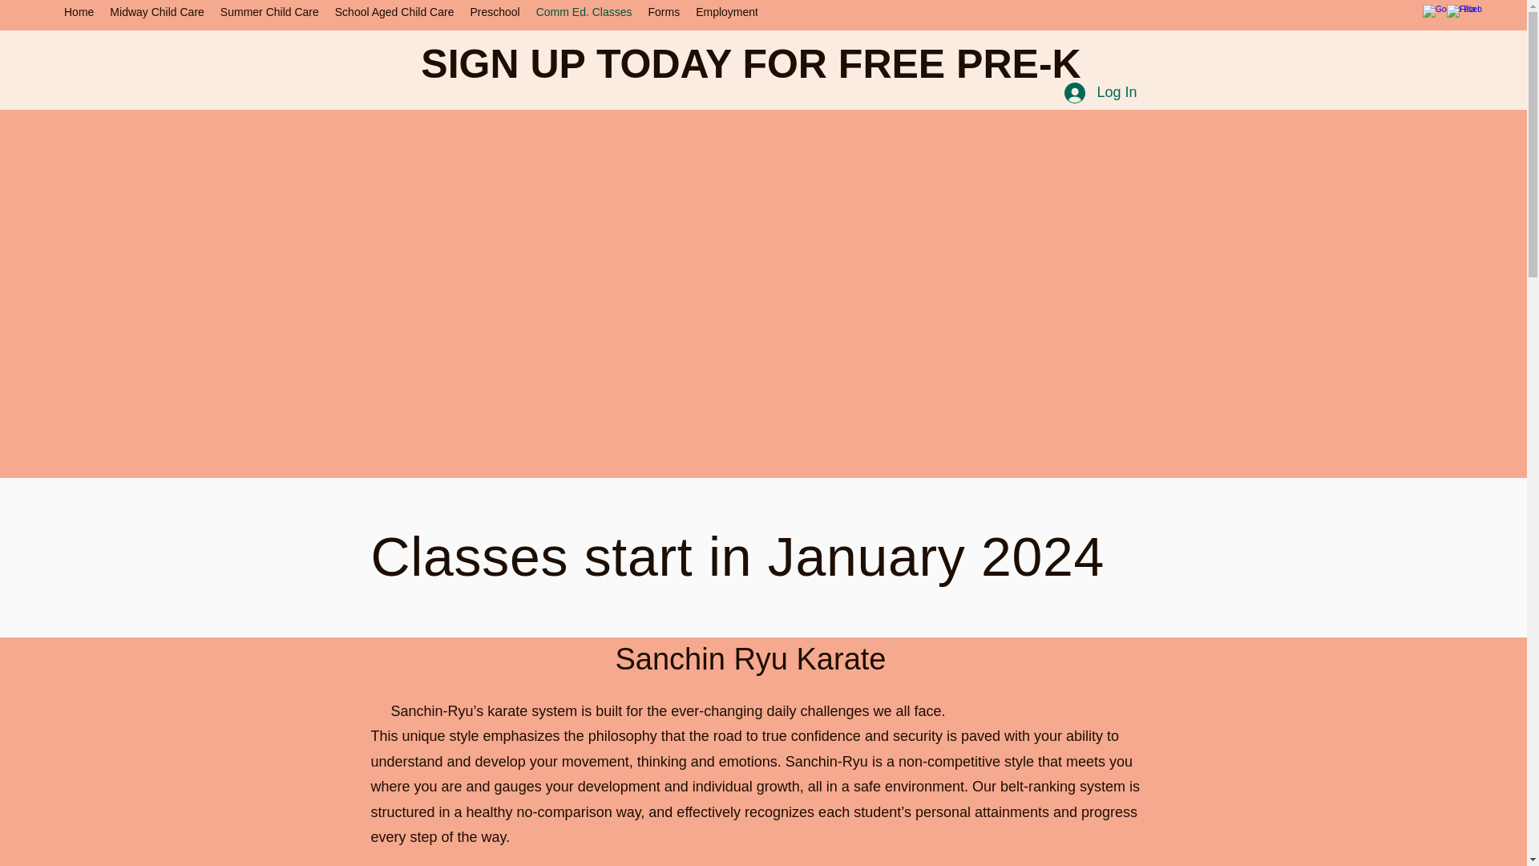  What do you see at coordinates (394, 14) in the screenshot?
I see `School Aged Child Care` at bounding box center [394, 14].